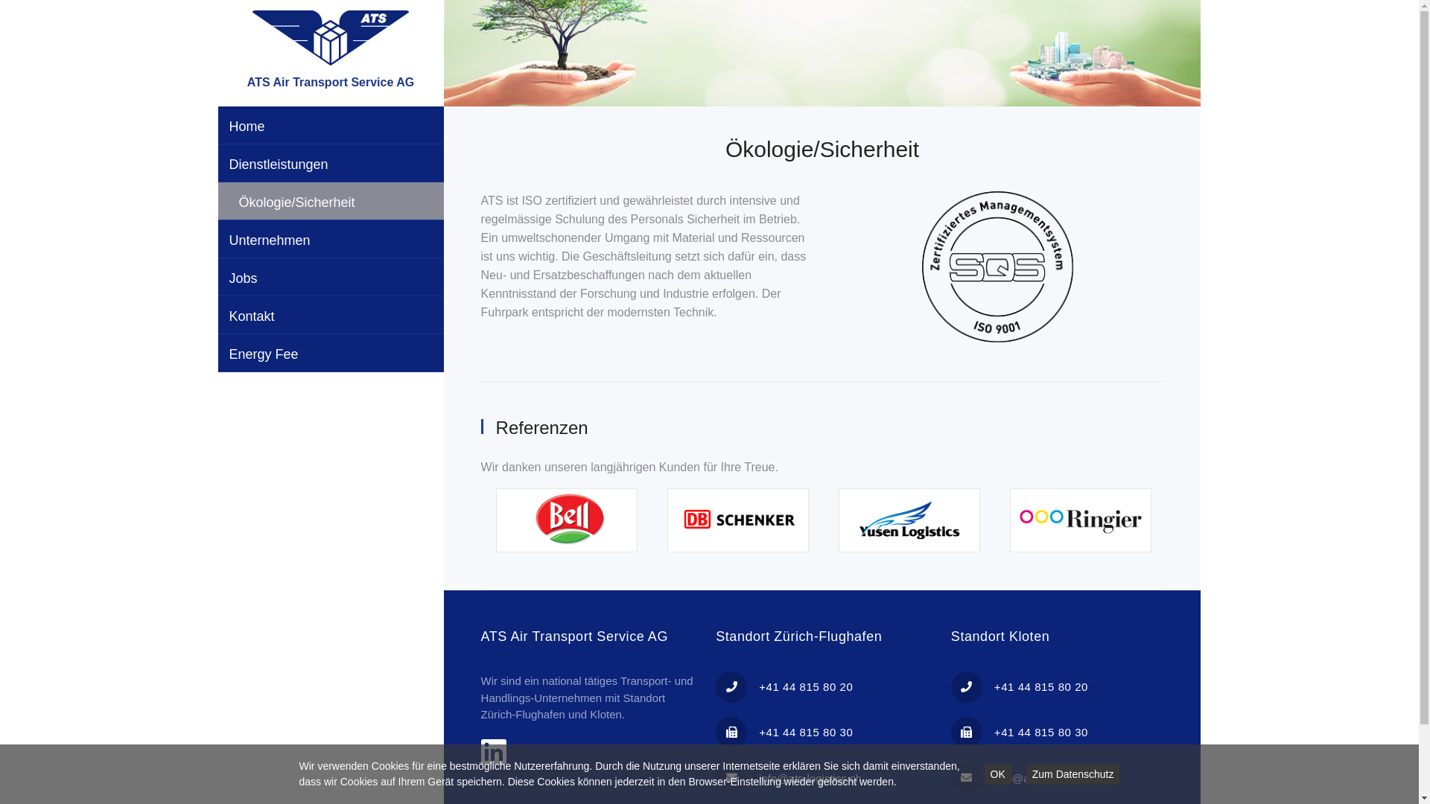 This screenshot has height=804, width=1430. What do you see at coordinates (1046, 779) in the screenshot?
I see `info@ats-logistics.ch` at bounding box center [1046, 779].